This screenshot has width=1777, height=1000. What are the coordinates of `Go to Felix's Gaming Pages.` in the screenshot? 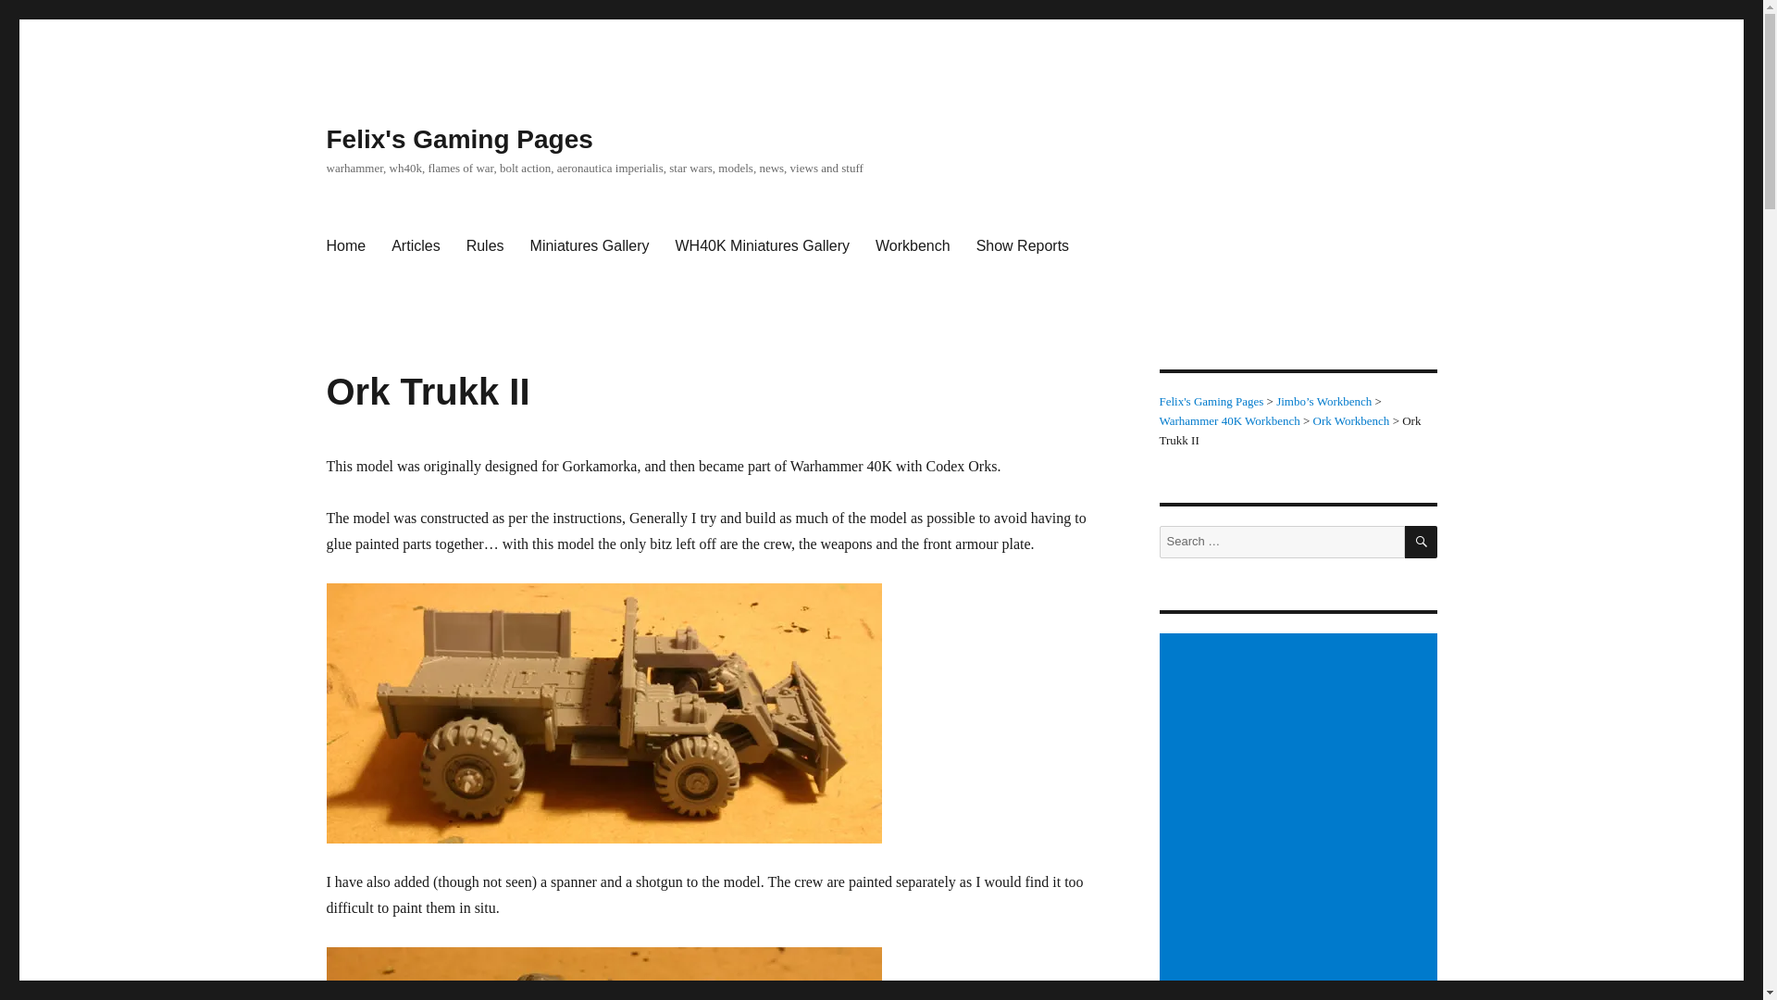 It's located at (1211, 400).